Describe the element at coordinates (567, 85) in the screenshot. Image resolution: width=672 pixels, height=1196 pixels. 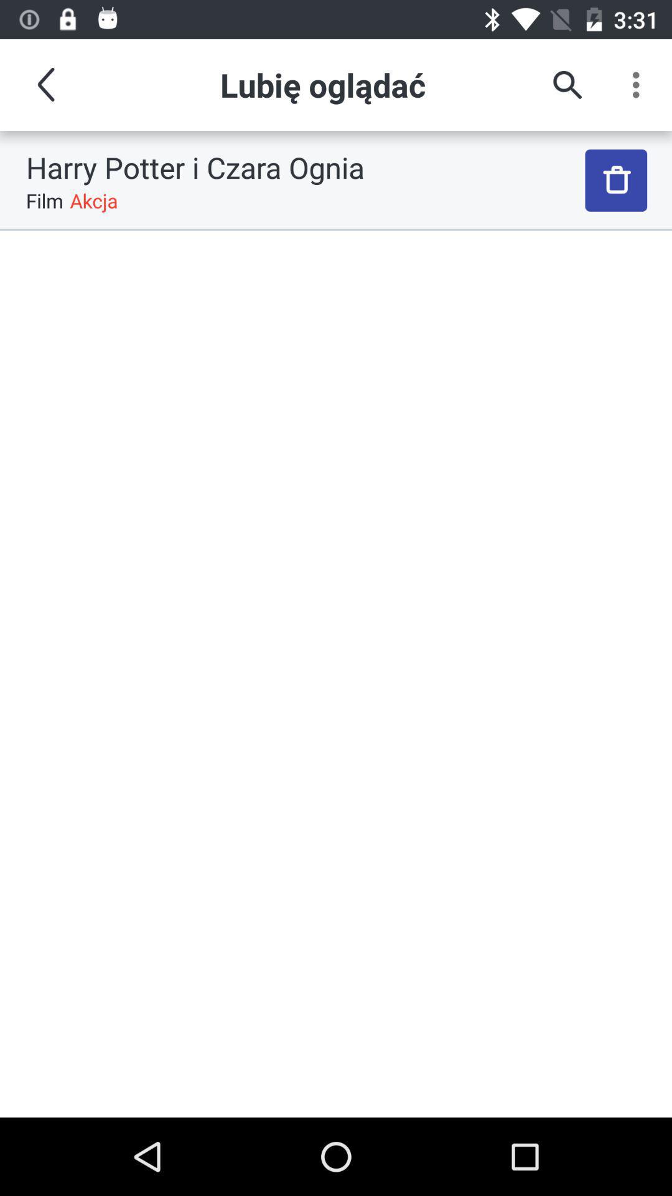
I see `turn on the item above harry potter i` at that location.